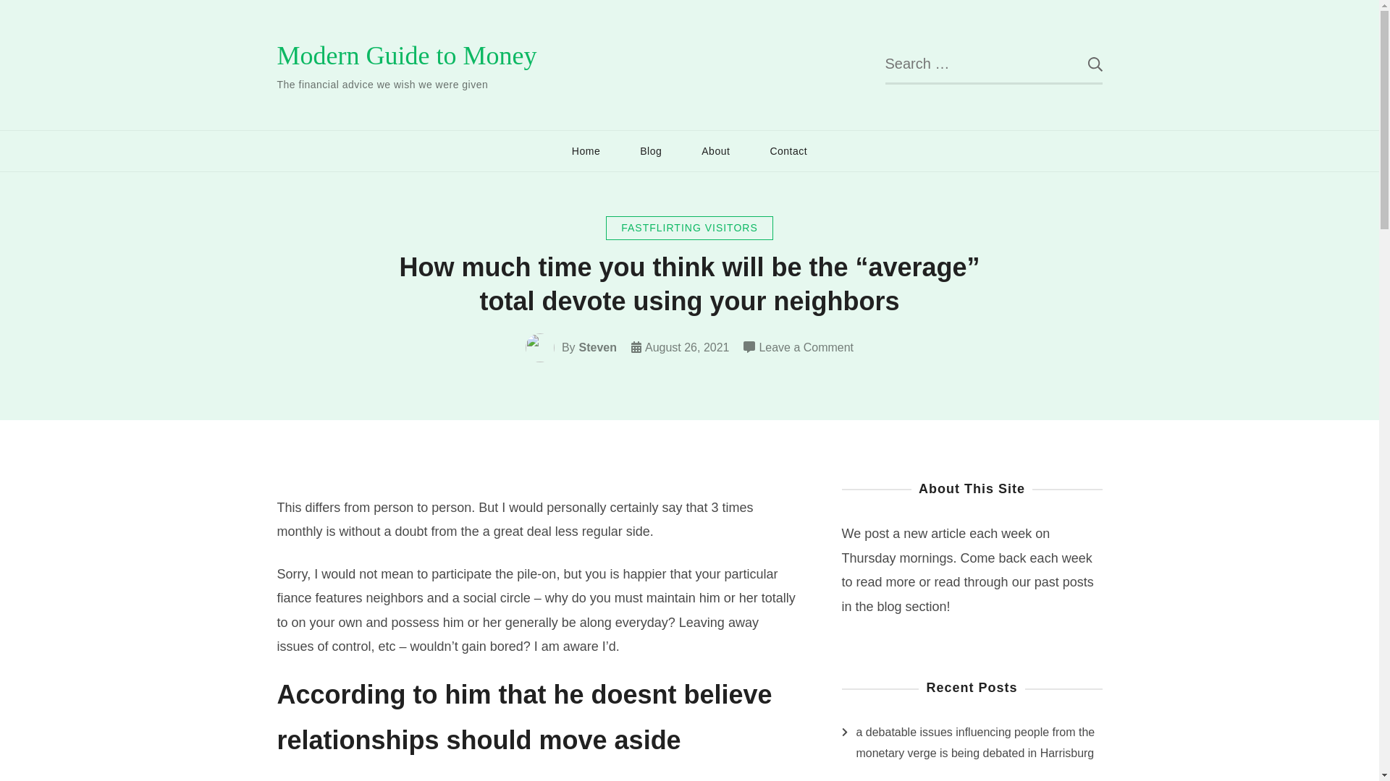 This screenshot has height=781, width=1390. What do you see at coordinates (650, 150) in the screenshot?
I see `Blog` at bounding box center [650, 150].